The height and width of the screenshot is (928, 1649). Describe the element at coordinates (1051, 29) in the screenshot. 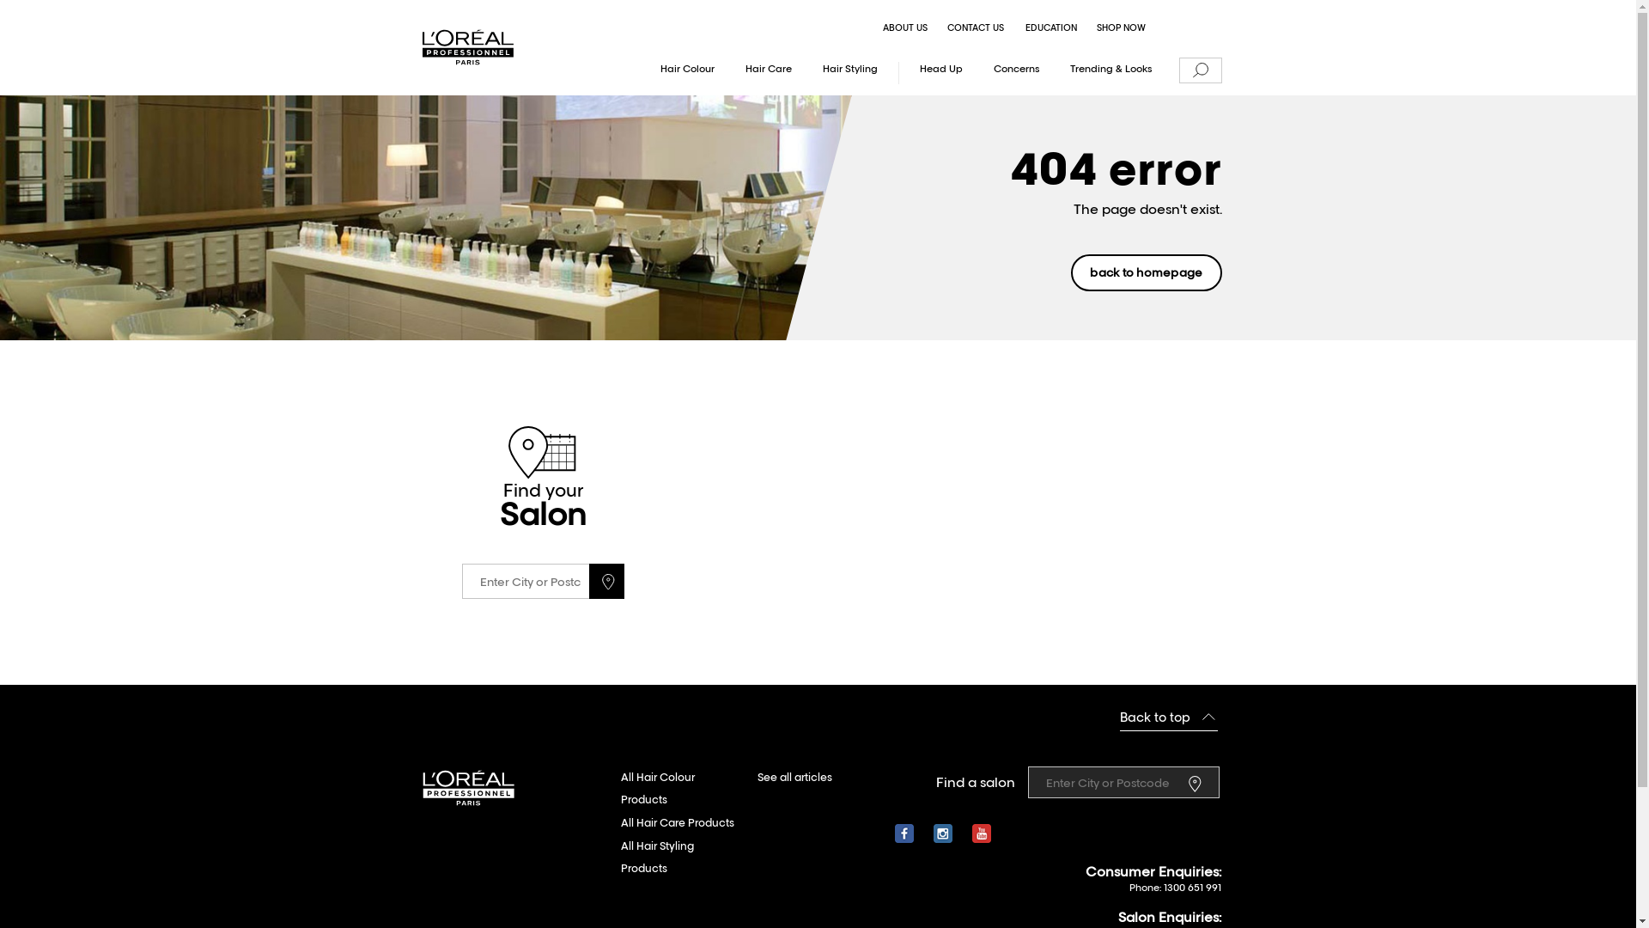

I see `EDUCATION` at that location.